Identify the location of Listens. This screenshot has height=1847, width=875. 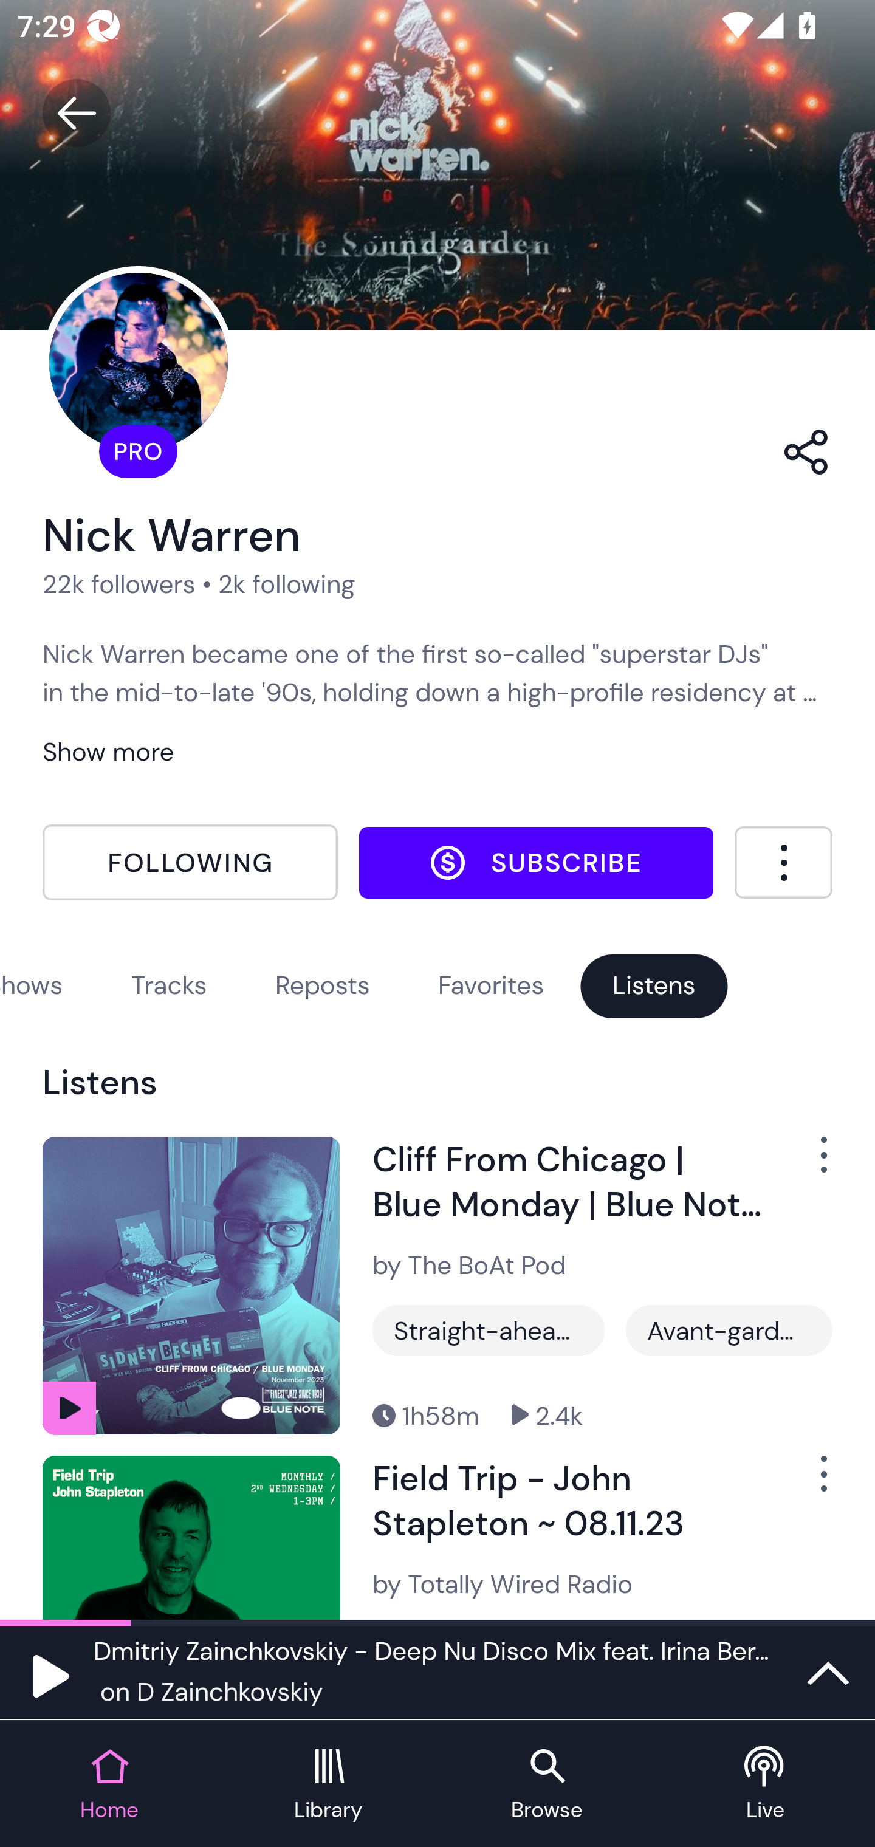
(654, 985).